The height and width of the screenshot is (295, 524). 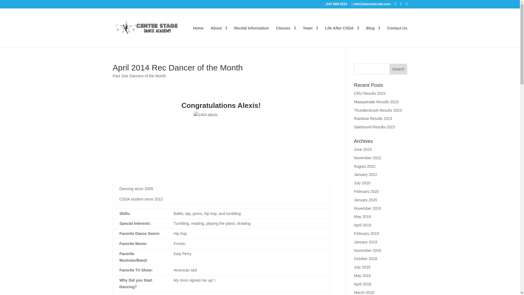 What do you see at coordinates (397, 37) in the screenshot?
I see `Contact Us` at bounding box center [397, 37].